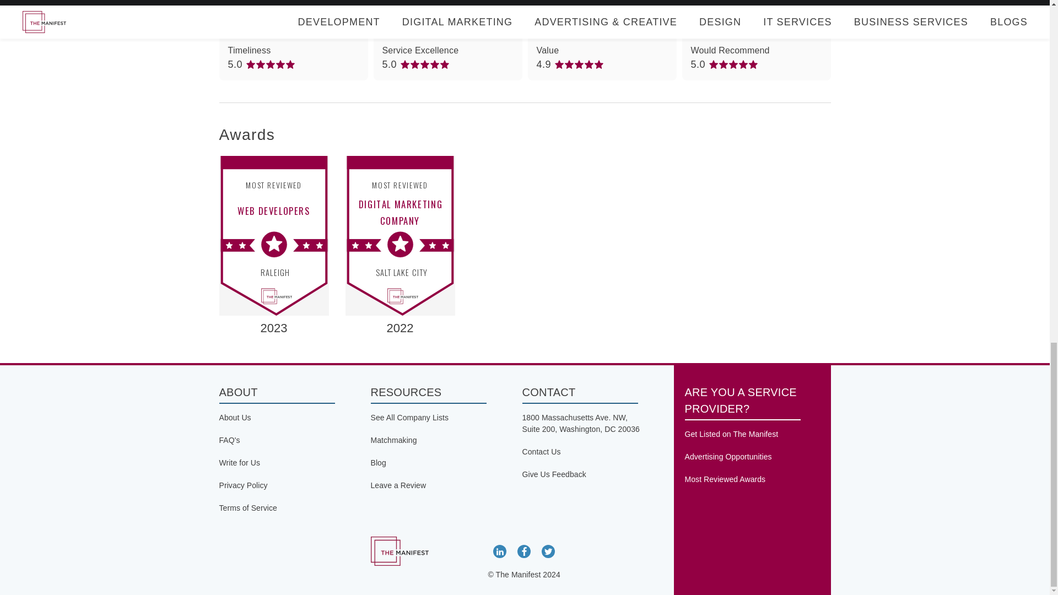 The height and width of the screenshot is (595, 1058). What do you see at coordinates (248, 507) in the screenshot?
I see `Terms of Service` at bounding box center [248, 507].